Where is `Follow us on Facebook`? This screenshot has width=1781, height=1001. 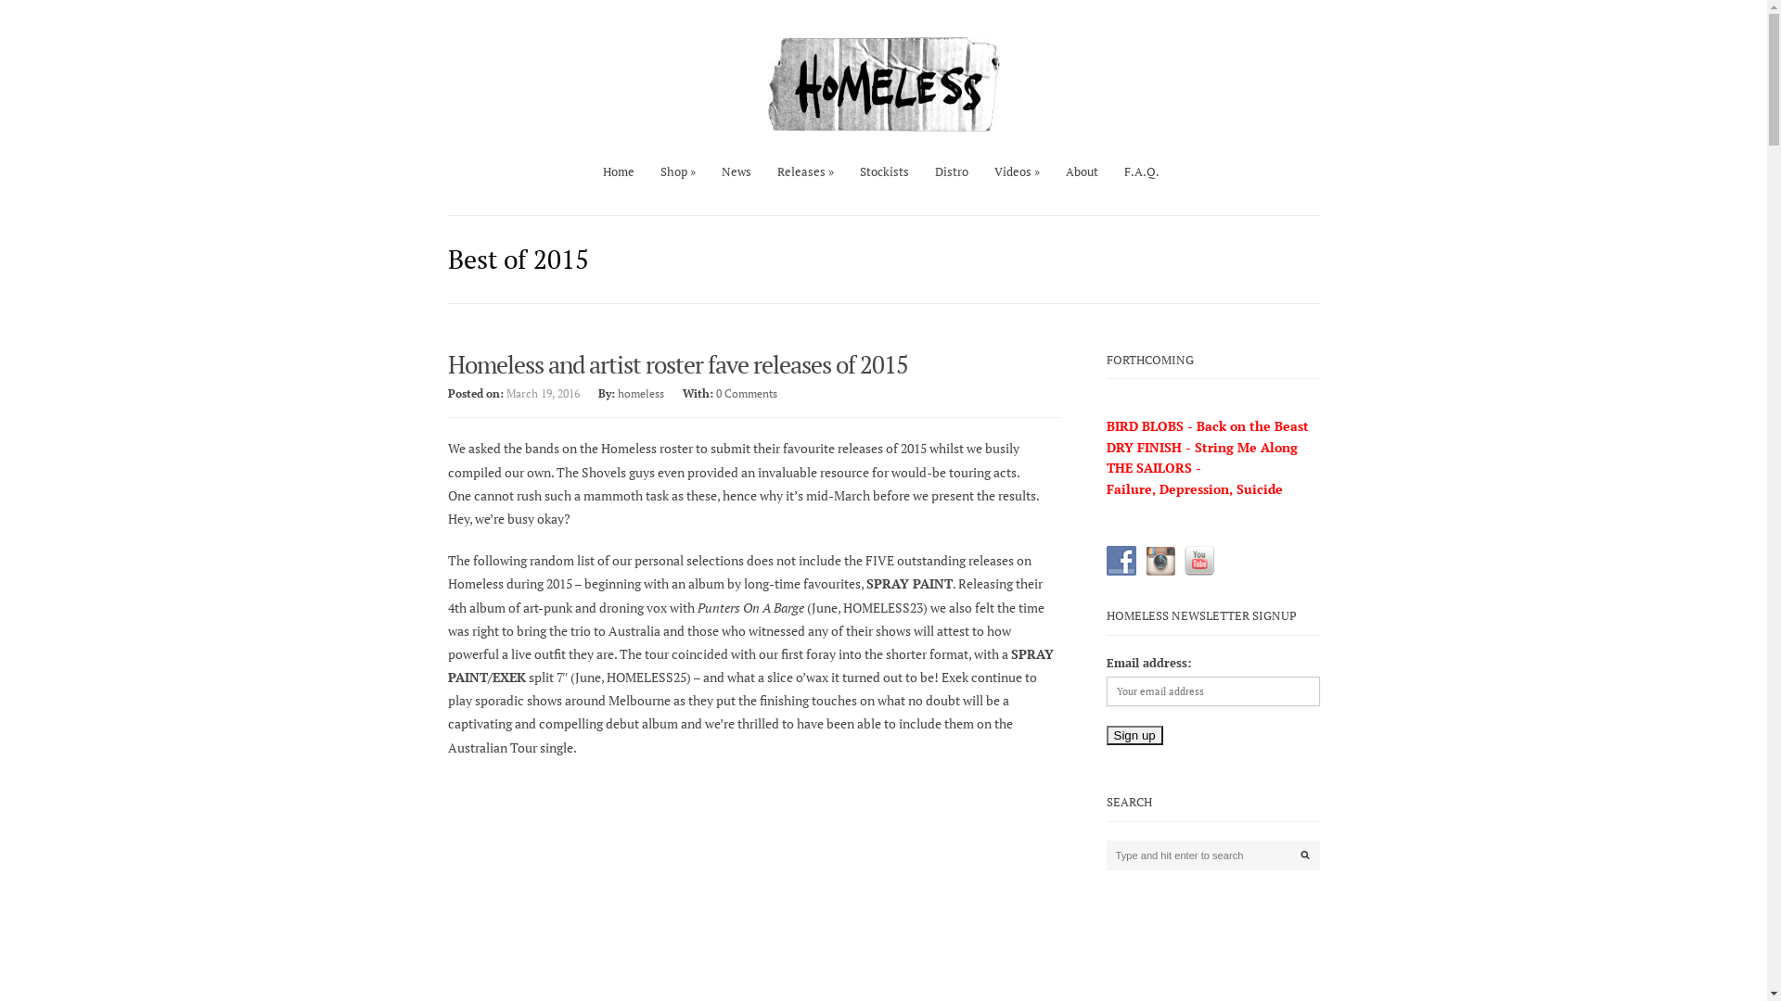
Follow us on Facebook is located at coordinates (1121, 561).